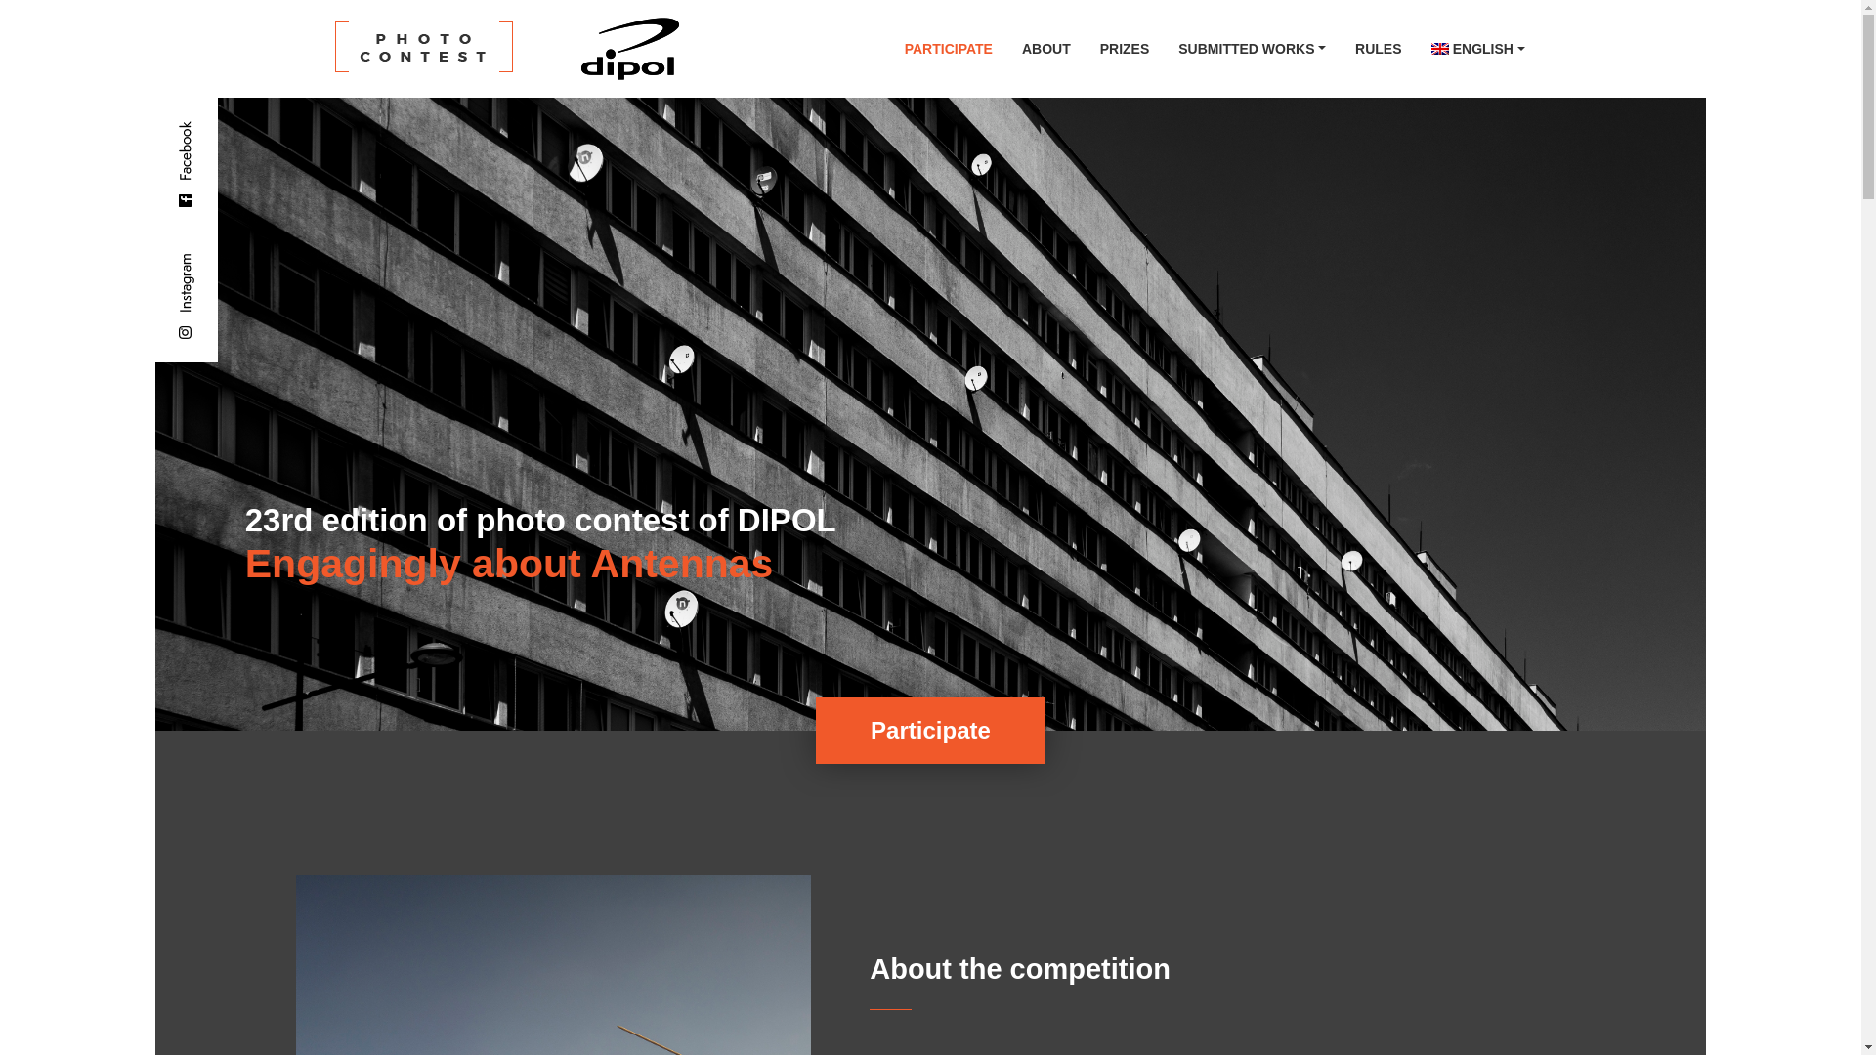 The image size is (1876, 1055). I want to click on ENGLISH, so click(1477, 48).